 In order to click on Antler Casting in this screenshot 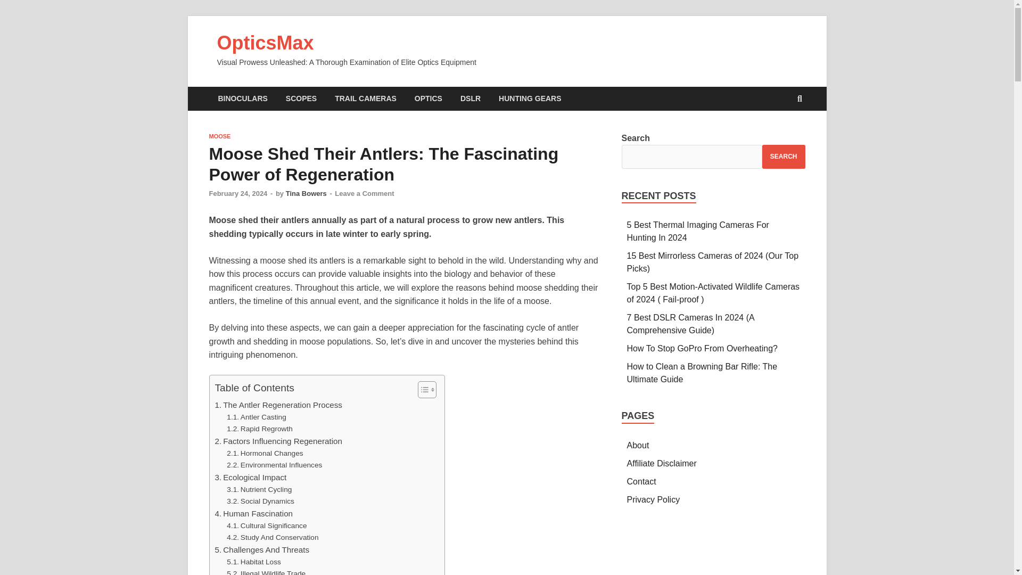, I will do `click(257, 417)`.